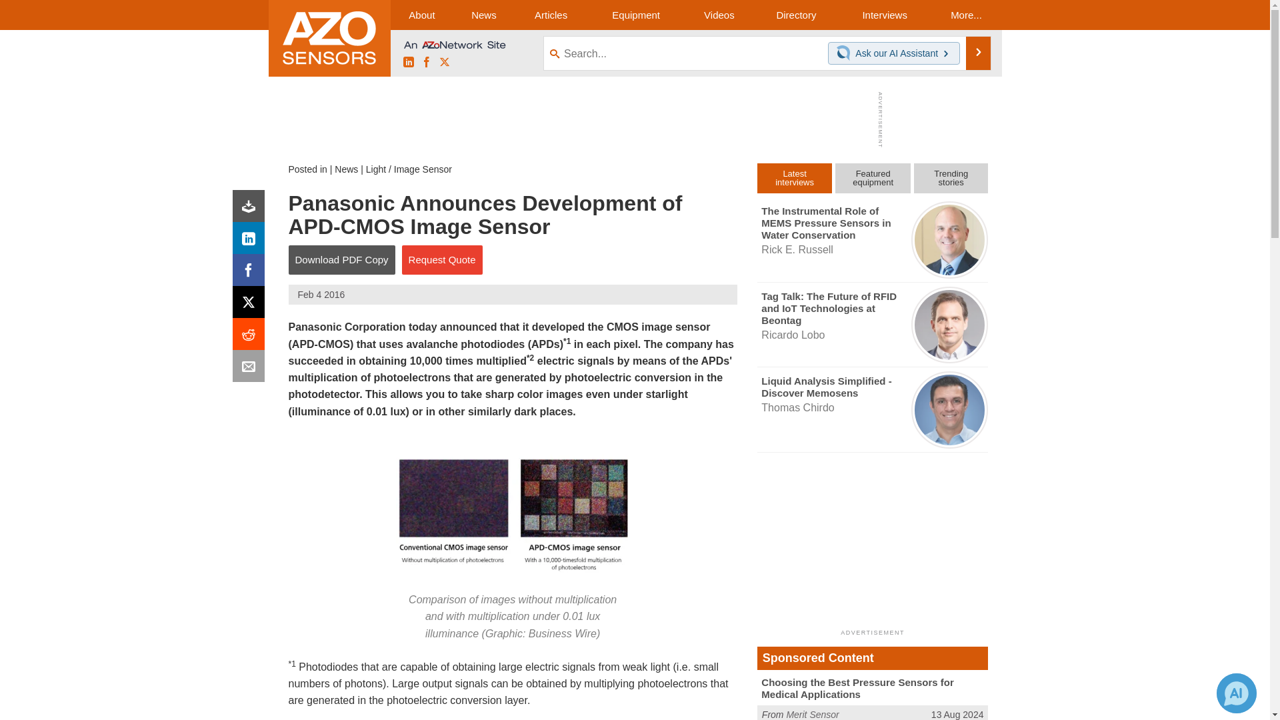 This screenshot has width=1280, height=720. Describe the element at coordinates (251, 305) in the screenshot. I see `X` at that location.